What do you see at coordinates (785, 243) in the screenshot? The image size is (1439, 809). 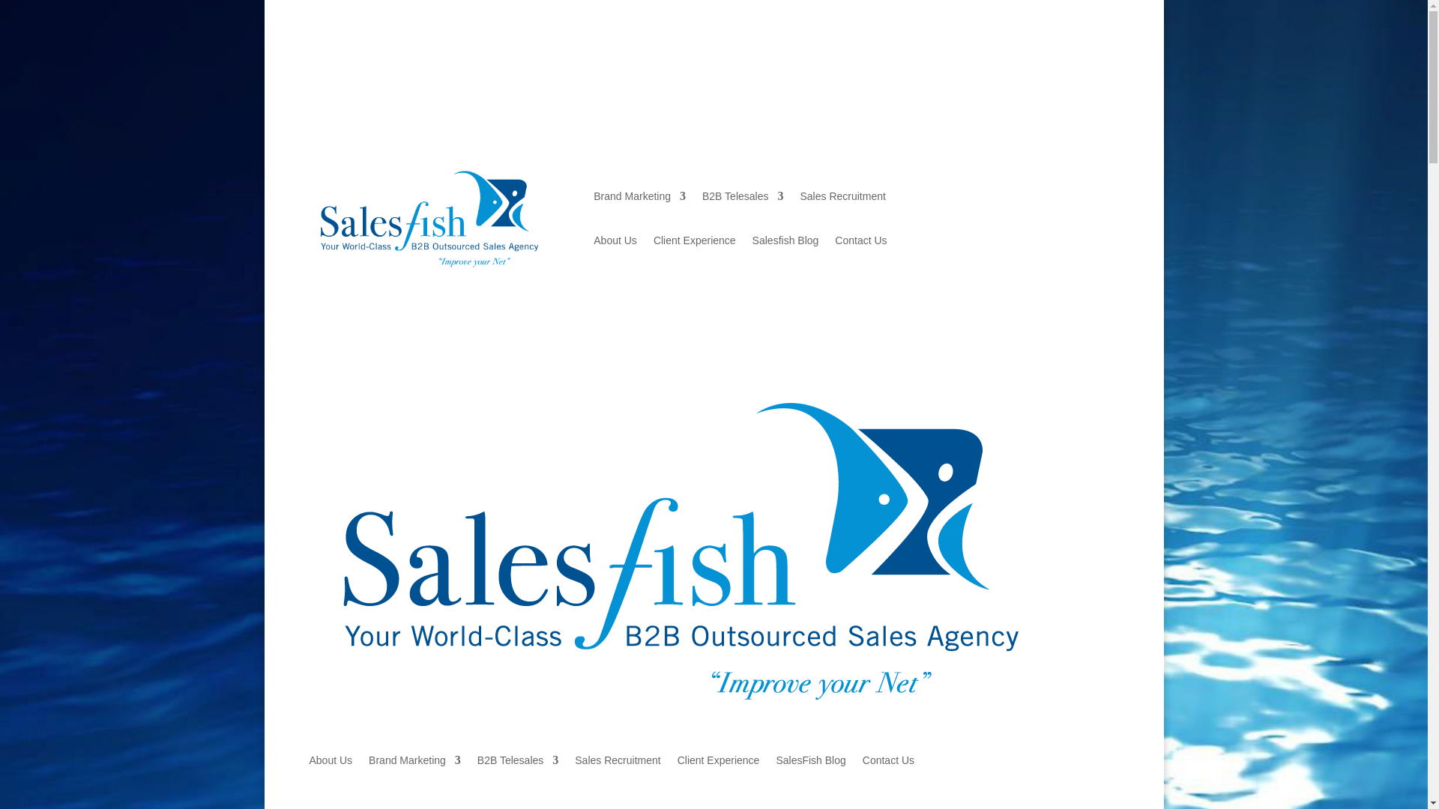 I see `Salesfish Blog` at bounding box center [785, 243].